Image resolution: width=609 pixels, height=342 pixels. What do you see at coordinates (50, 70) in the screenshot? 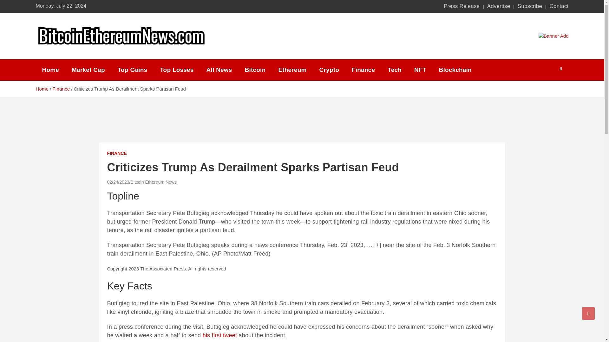
I see `Homepage` at bounding box center [50, 70].